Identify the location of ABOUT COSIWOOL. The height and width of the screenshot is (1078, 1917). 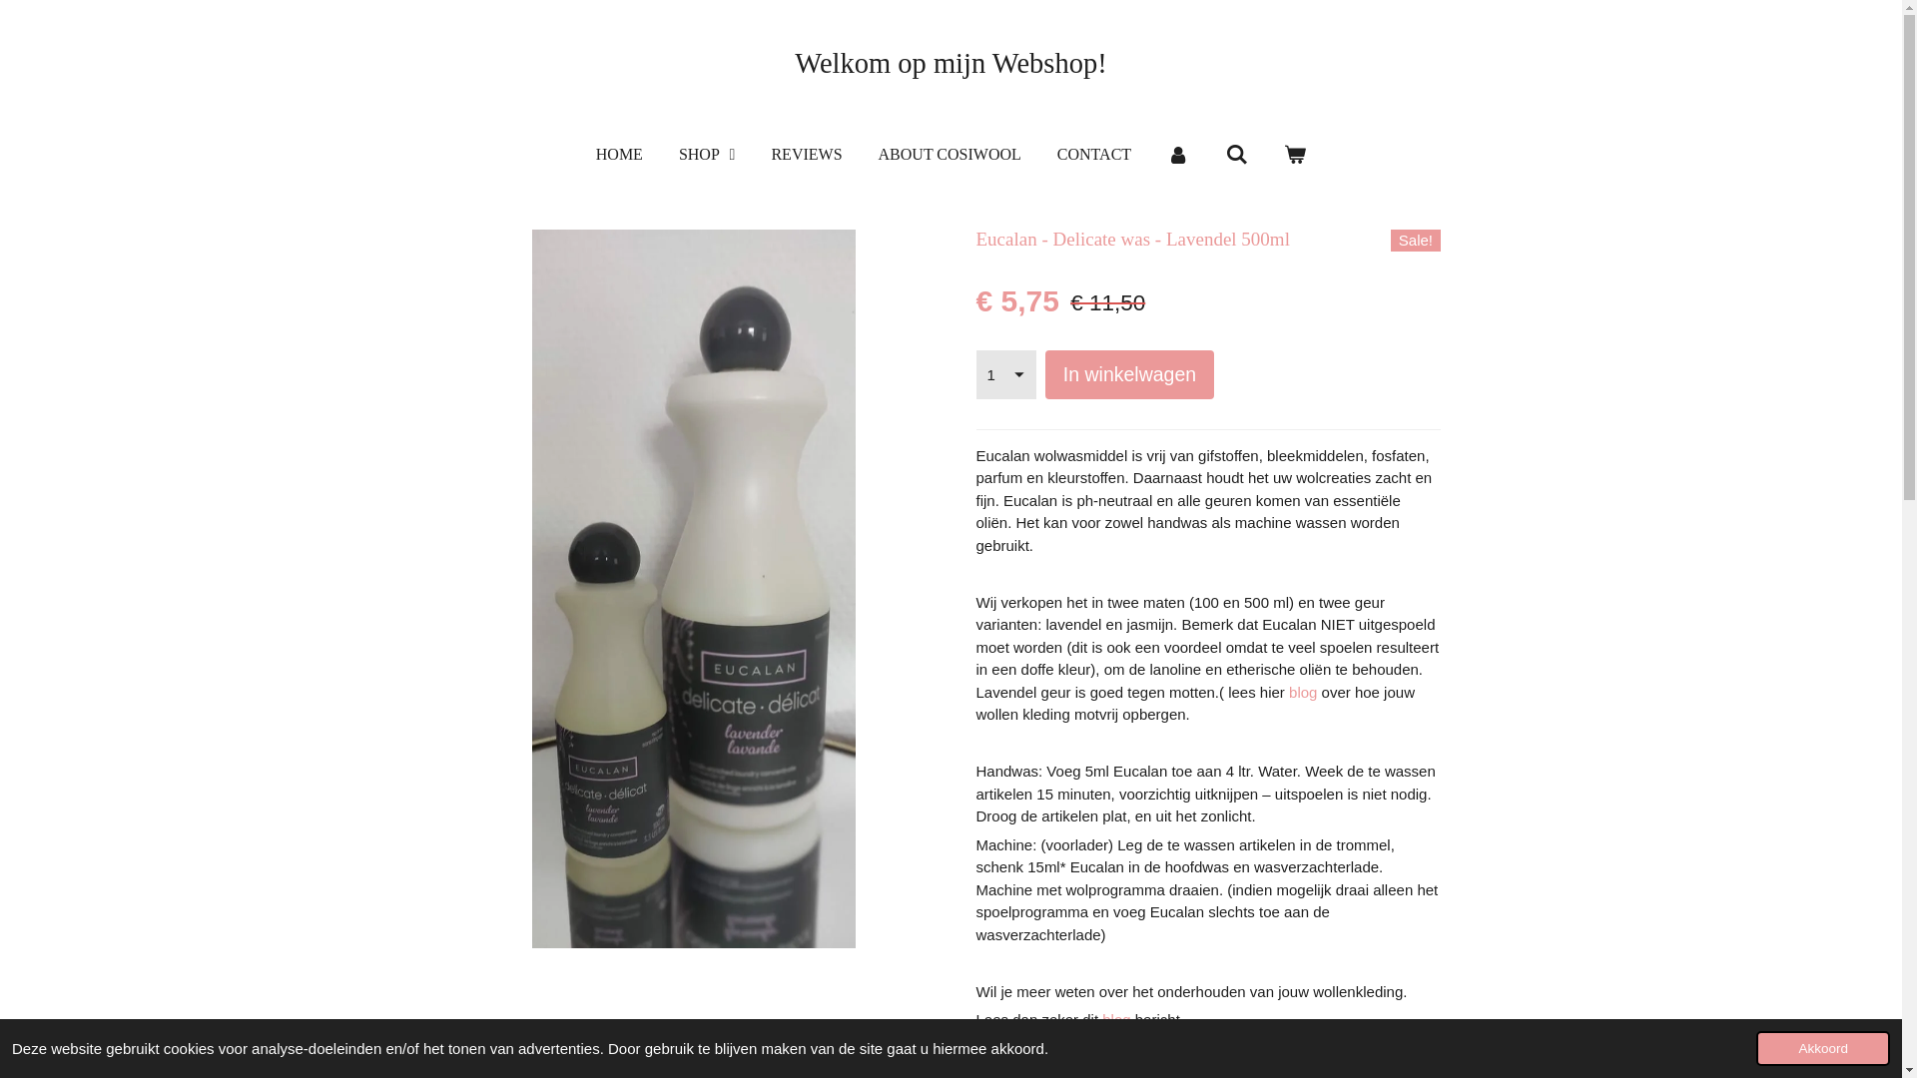
(951, 155).